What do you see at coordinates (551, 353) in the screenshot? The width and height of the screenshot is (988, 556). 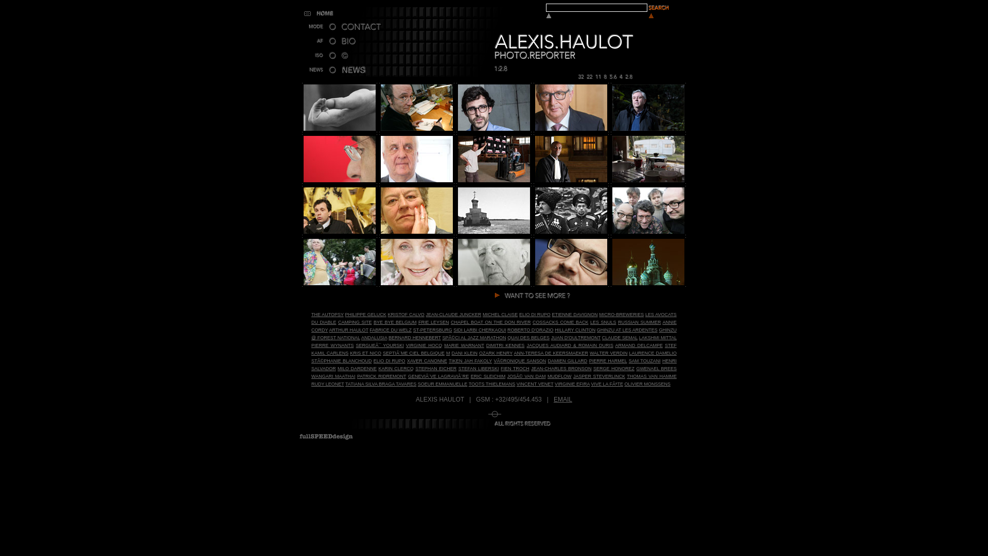 I see `ANN-TERESA DE KEERSMAEKER` at bounding box center [551, 353].